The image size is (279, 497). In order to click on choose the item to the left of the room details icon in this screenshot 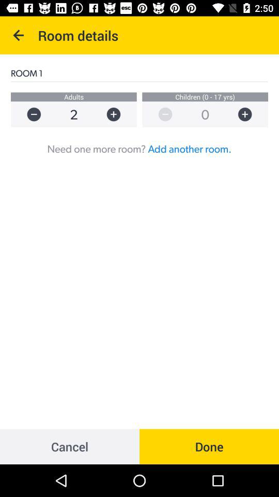, I will do `click(19, 35)`.